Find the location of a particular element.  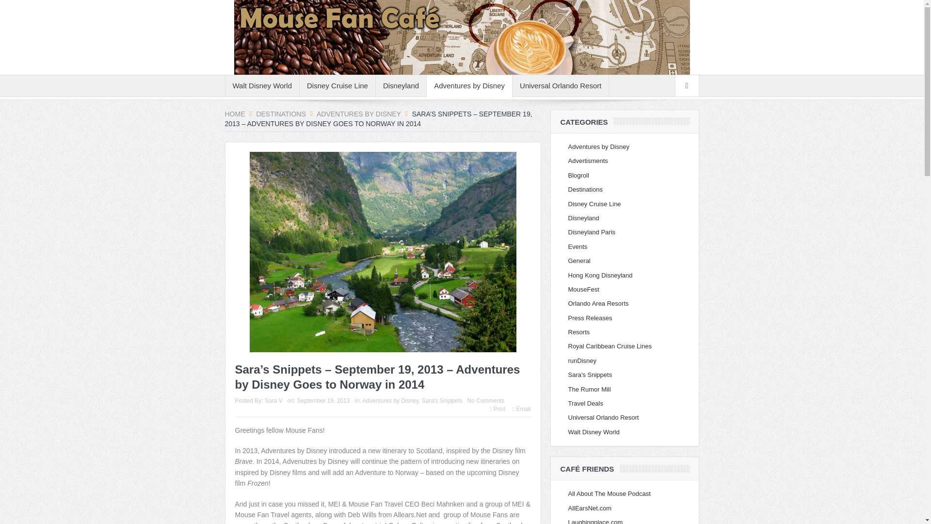

View all posts in Sara's Snippets is located at coordinates (442, 400).